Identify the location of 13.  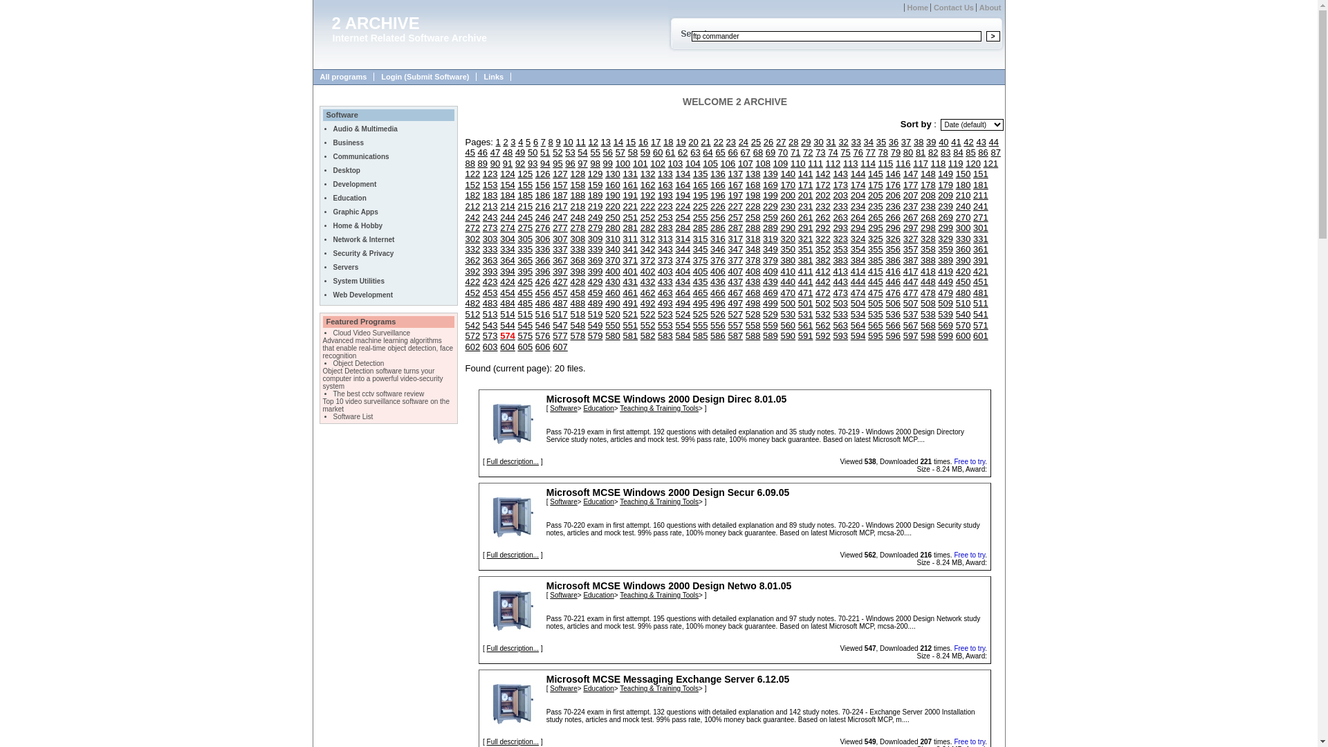
(606, 142).